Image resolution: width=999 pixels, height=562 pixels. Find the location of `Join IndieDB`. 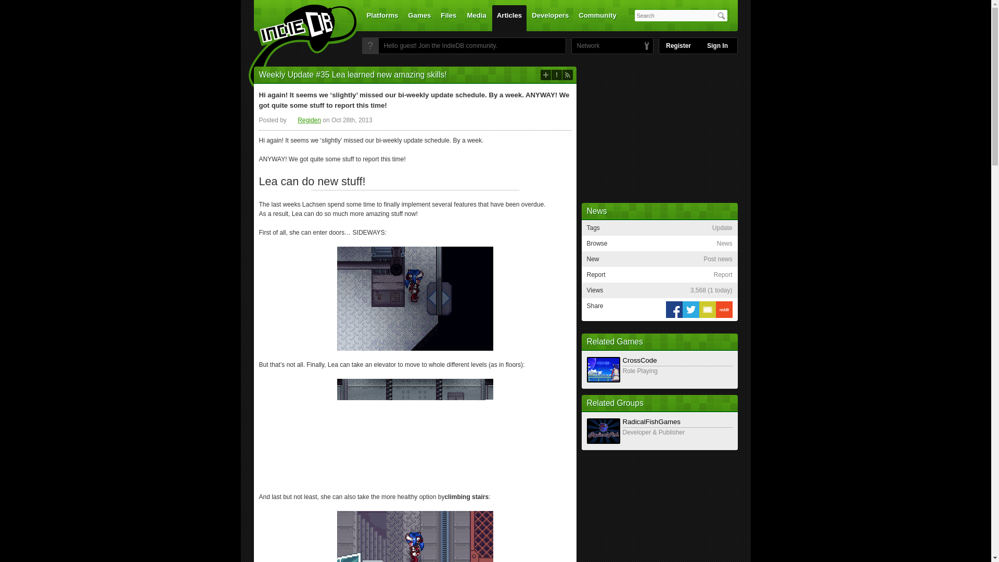

Join IndieDB is located at coordinates (370, 46).